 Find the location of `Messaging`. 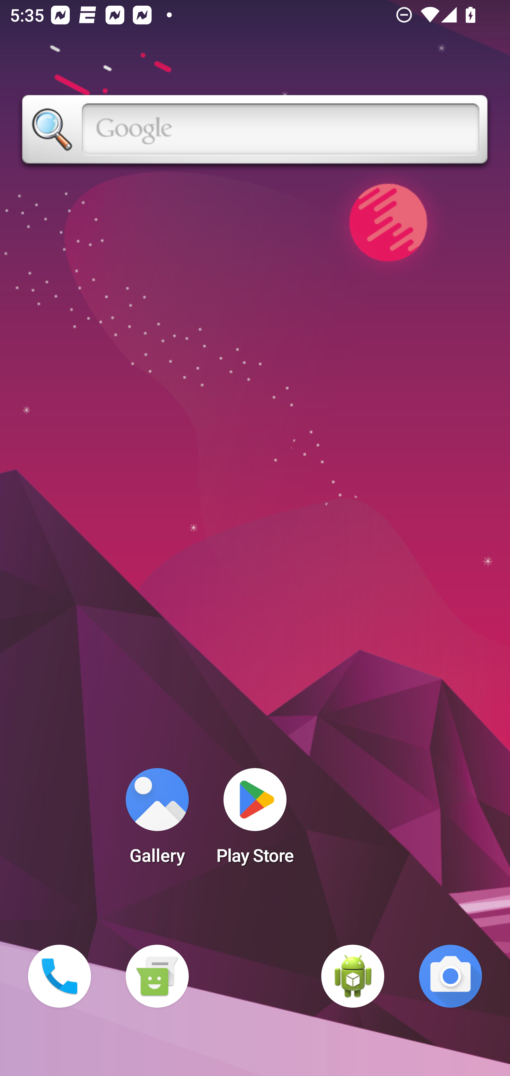

Messaging is located at coordinates (157, 976).